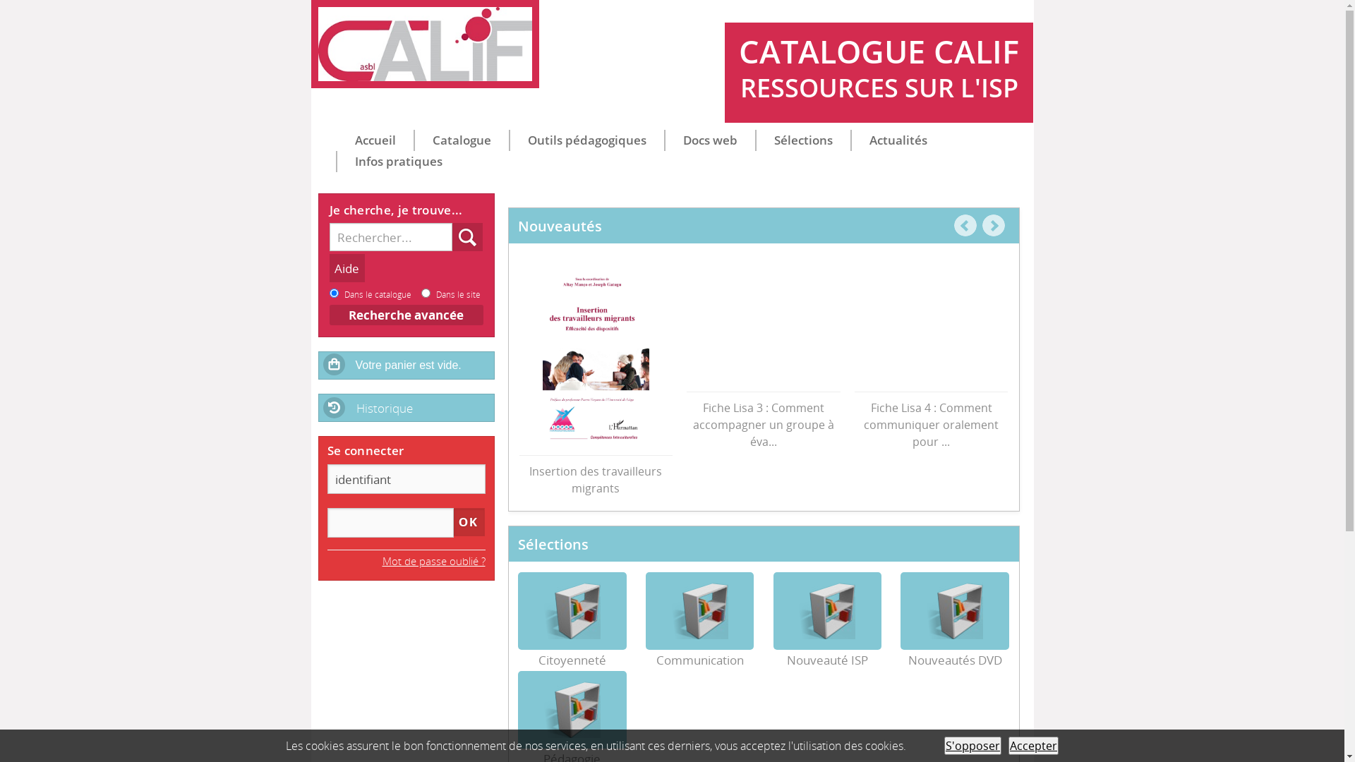  I want to click on Catalogue, so click(462, 140).